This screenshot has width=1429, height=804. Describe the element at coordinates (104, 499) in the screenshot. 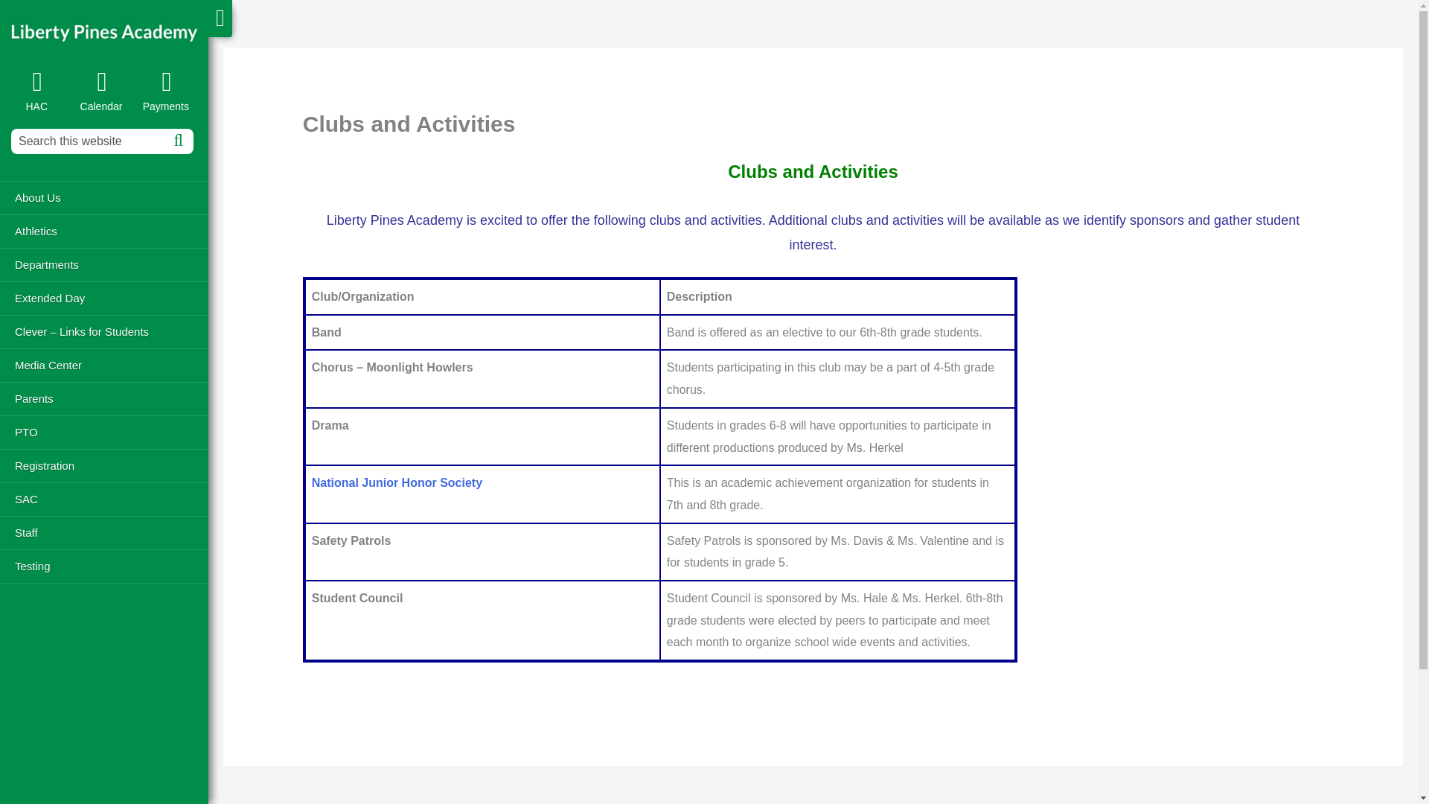

I see `SAC` at that location.